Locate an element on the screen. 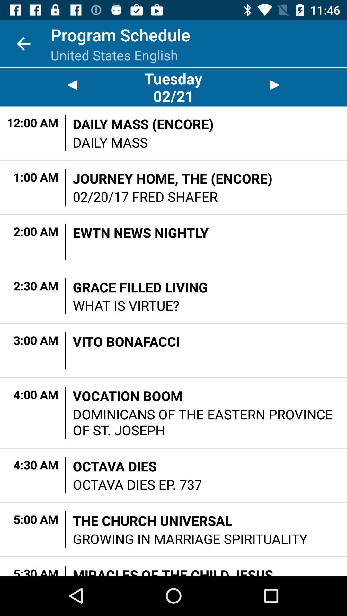 The height and width of the screenshot is (616, 347). go back a day is located at coordinates (72, 85).